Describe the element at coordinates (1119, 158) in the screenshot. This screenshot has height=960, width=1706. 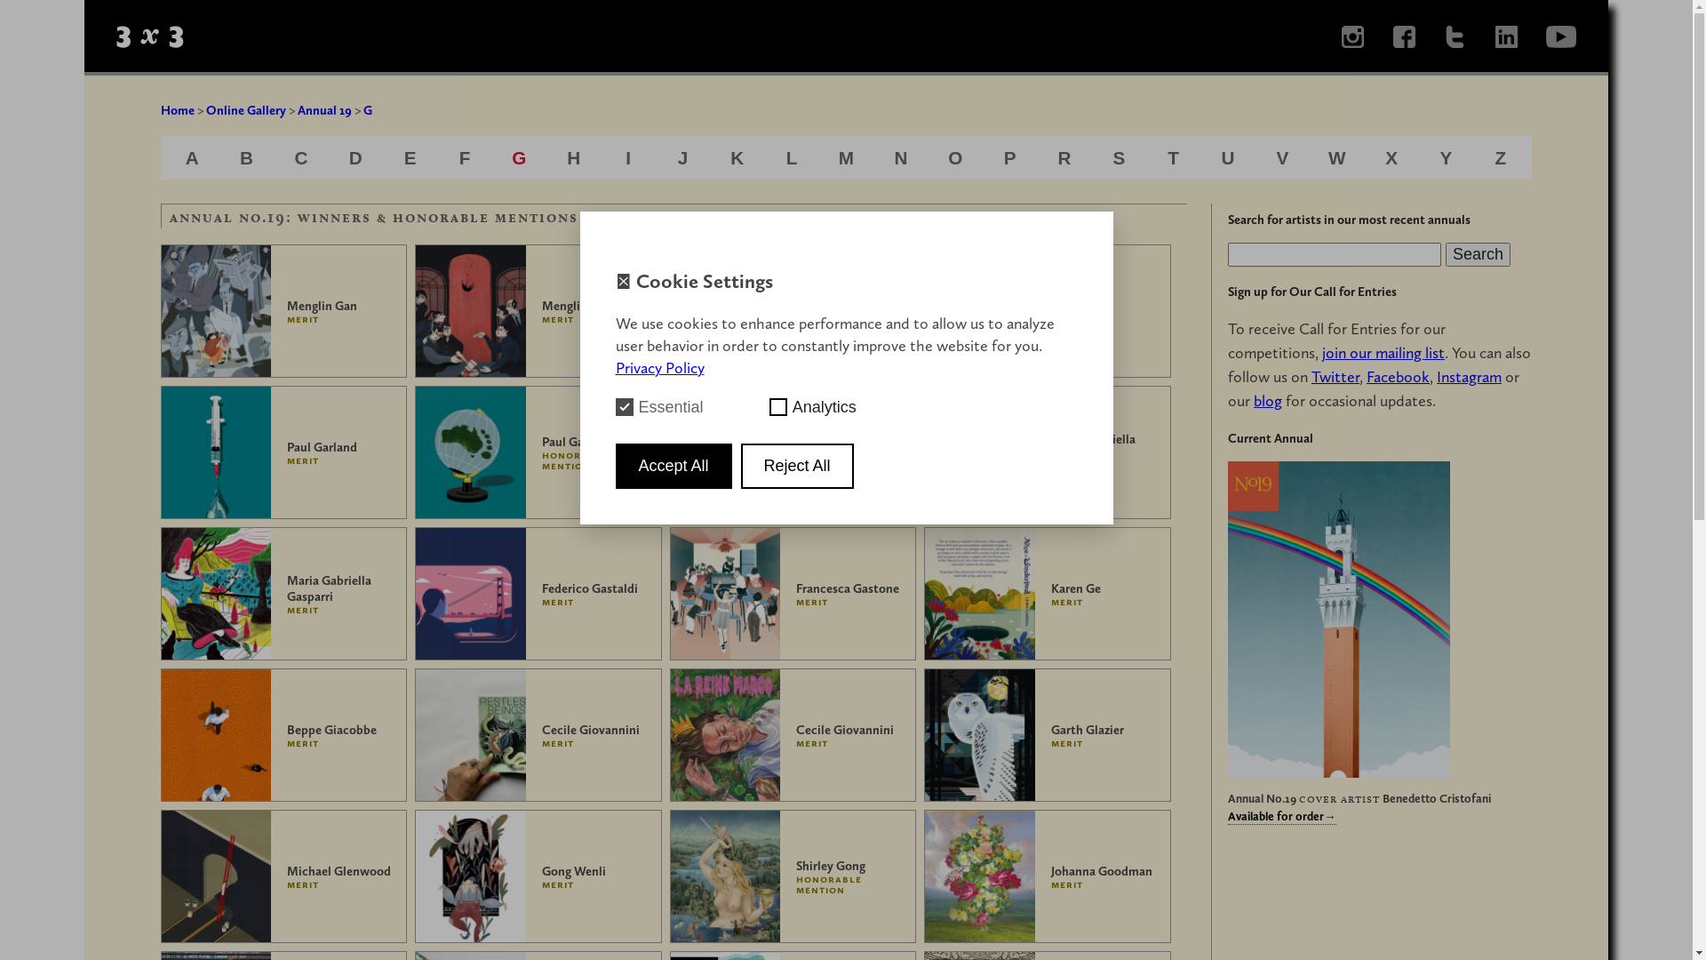
I see `S` at that location.